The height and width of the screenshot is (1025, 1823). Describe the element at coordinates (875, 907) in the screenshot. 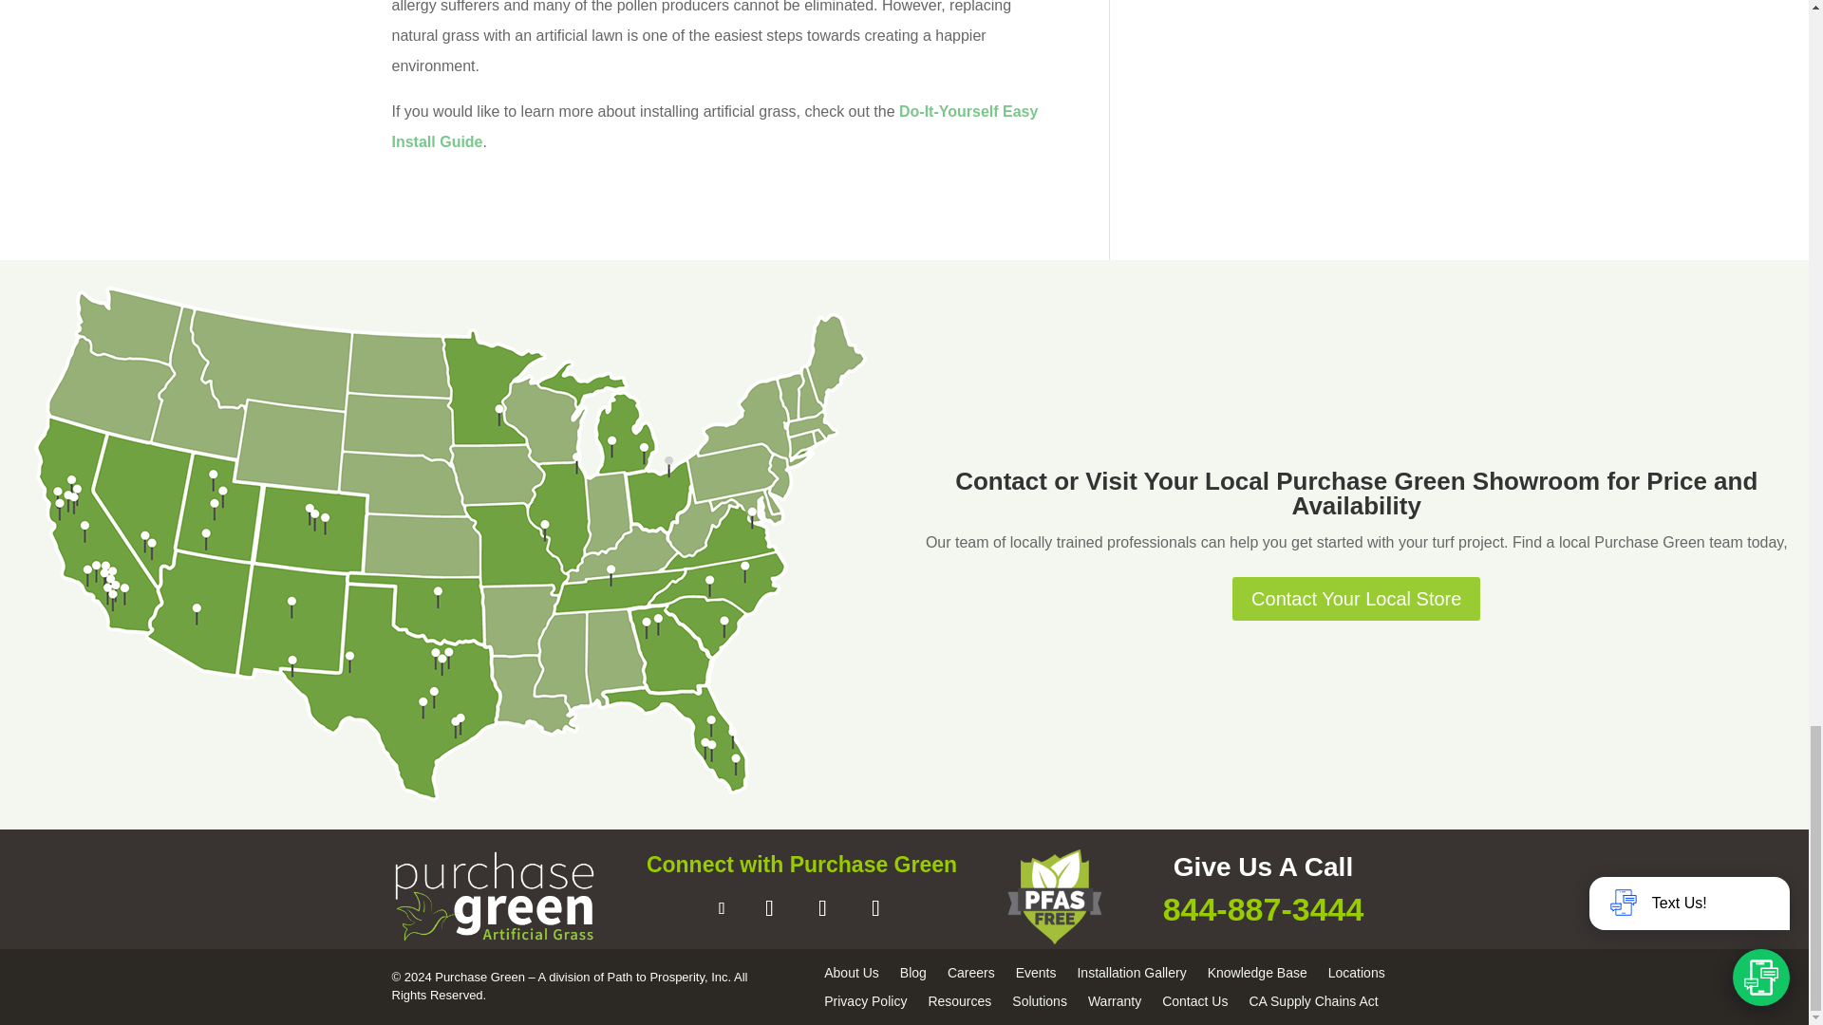

I see `Follow on Instagram` at that location.